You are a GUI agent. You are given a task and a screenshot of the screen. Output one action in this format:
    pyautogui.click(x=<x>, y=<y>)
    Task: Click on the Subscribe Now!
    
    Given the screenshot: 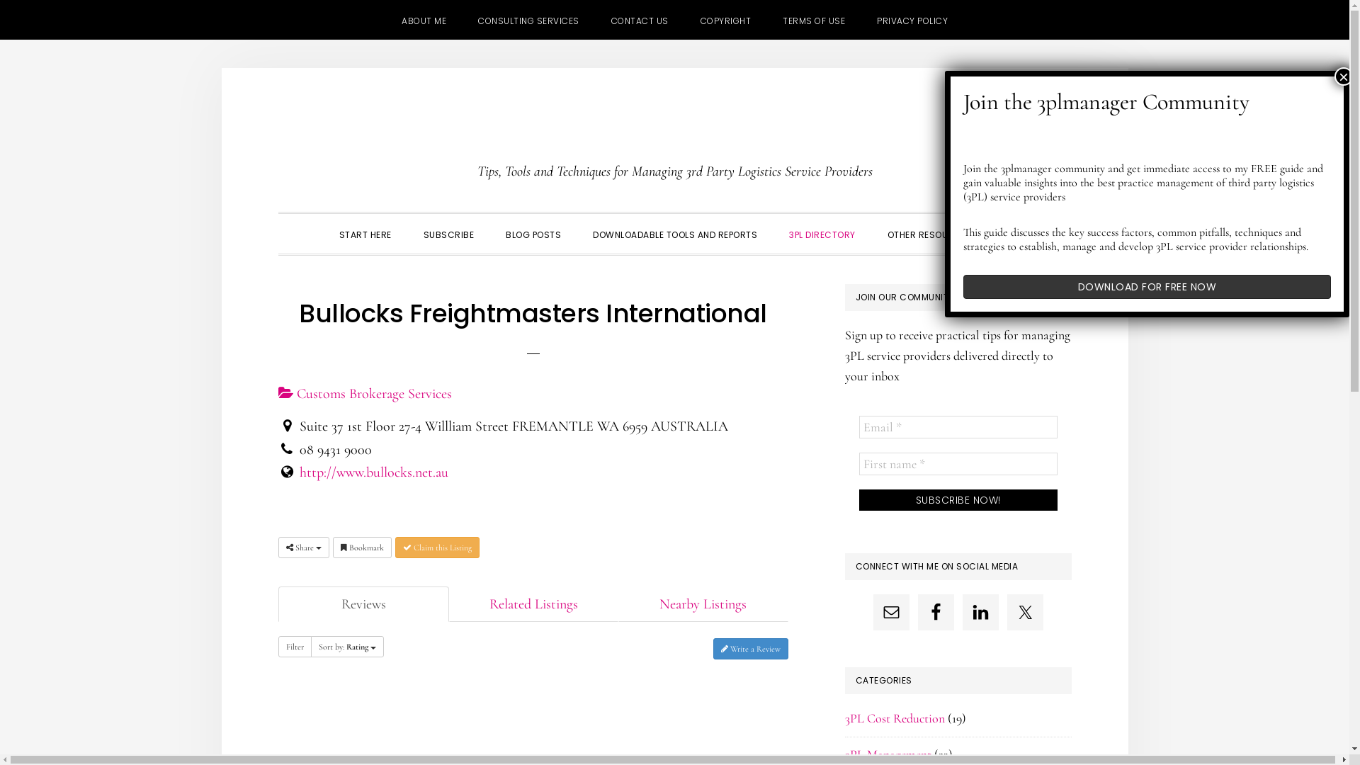 What is the action you would take?
    pyautogui.click(x=958, y=500)
    